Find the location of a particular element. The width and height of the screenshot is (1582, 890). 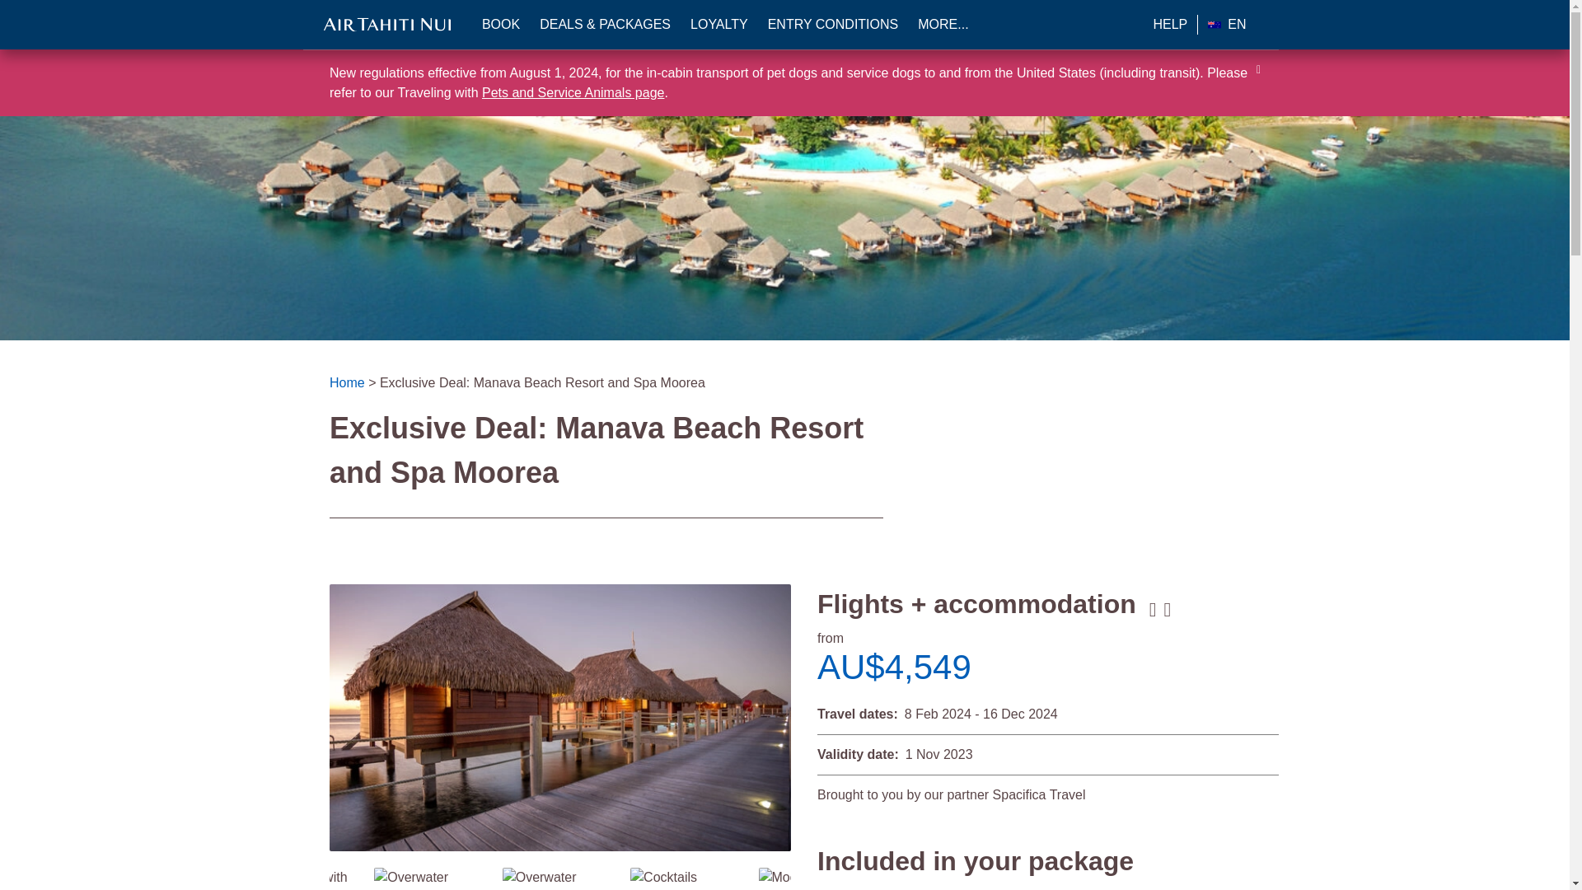

Sign in is located at coordinates (441, 452).